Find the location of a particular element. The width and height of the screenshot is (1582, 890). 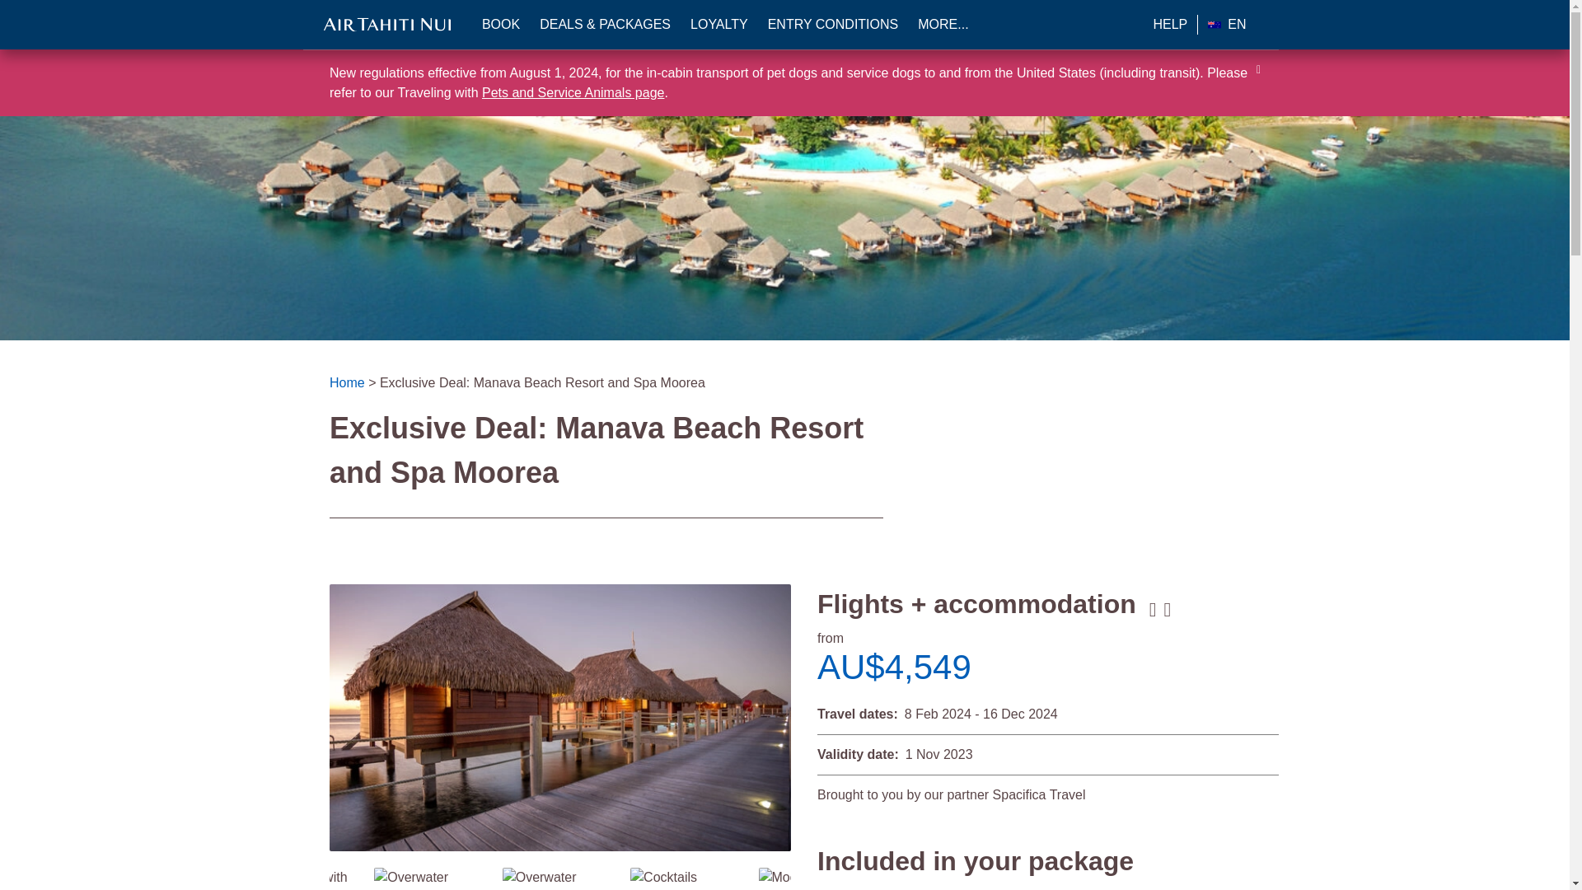

Sign in is located at coordinates (441, 452).